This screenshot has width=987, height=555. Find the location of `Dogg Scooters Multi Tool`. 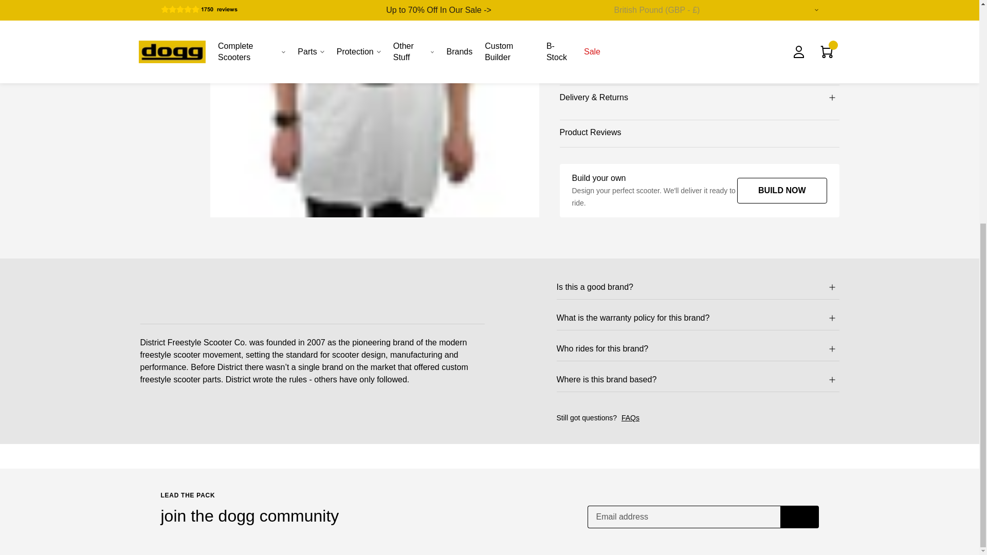

Dogg Scooters Multi Tool is located at coordinates (758, 462).